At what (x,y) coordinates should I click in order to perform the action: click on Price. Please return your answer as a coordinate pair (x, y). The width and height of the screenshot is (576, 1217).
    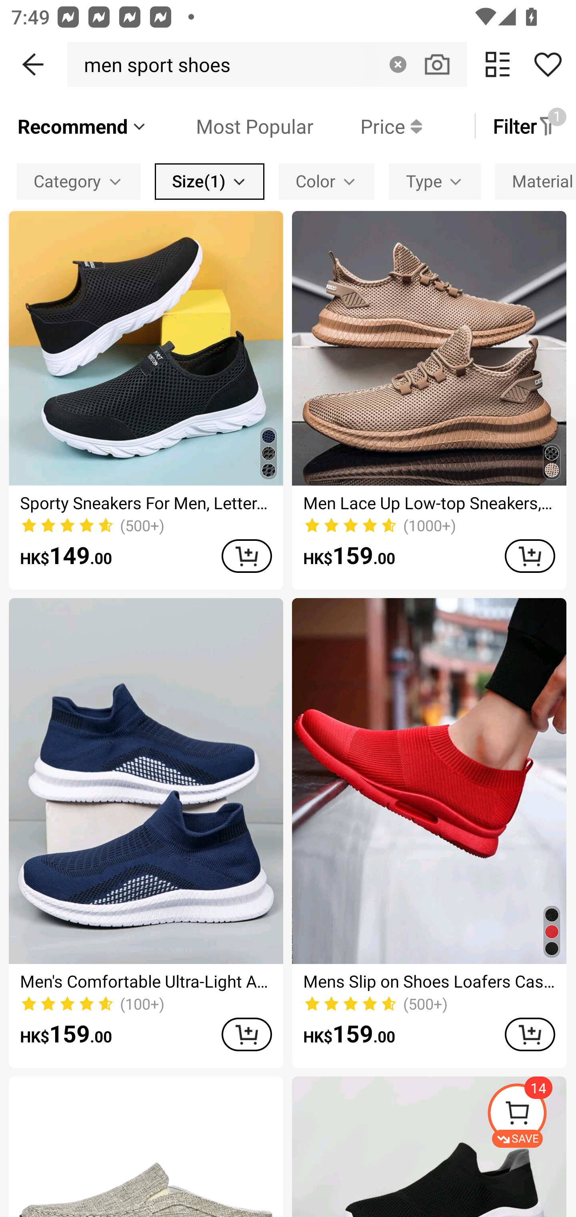
    Looking at the image, I should click on (368, 126).